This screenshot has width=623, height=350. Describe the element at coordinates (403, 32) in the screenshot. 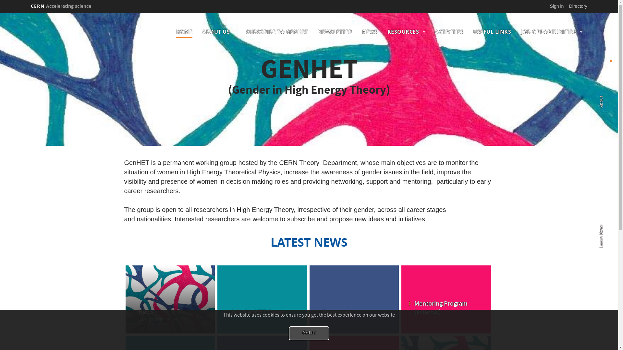

I see `RESOURCES` at that location.